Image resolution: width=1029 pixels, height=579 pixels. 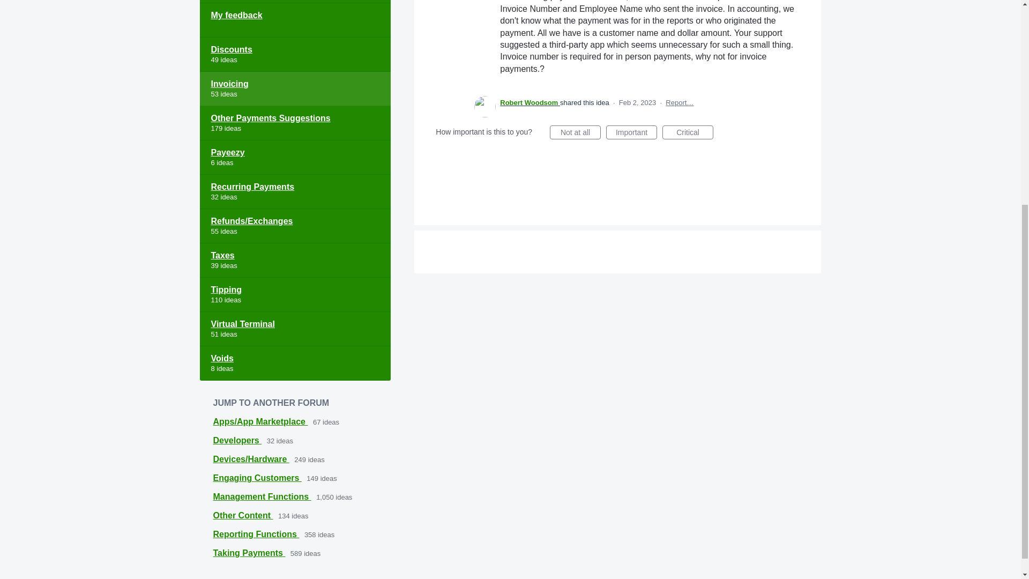 I want to click on Taxes, so click(x=295, y=261).